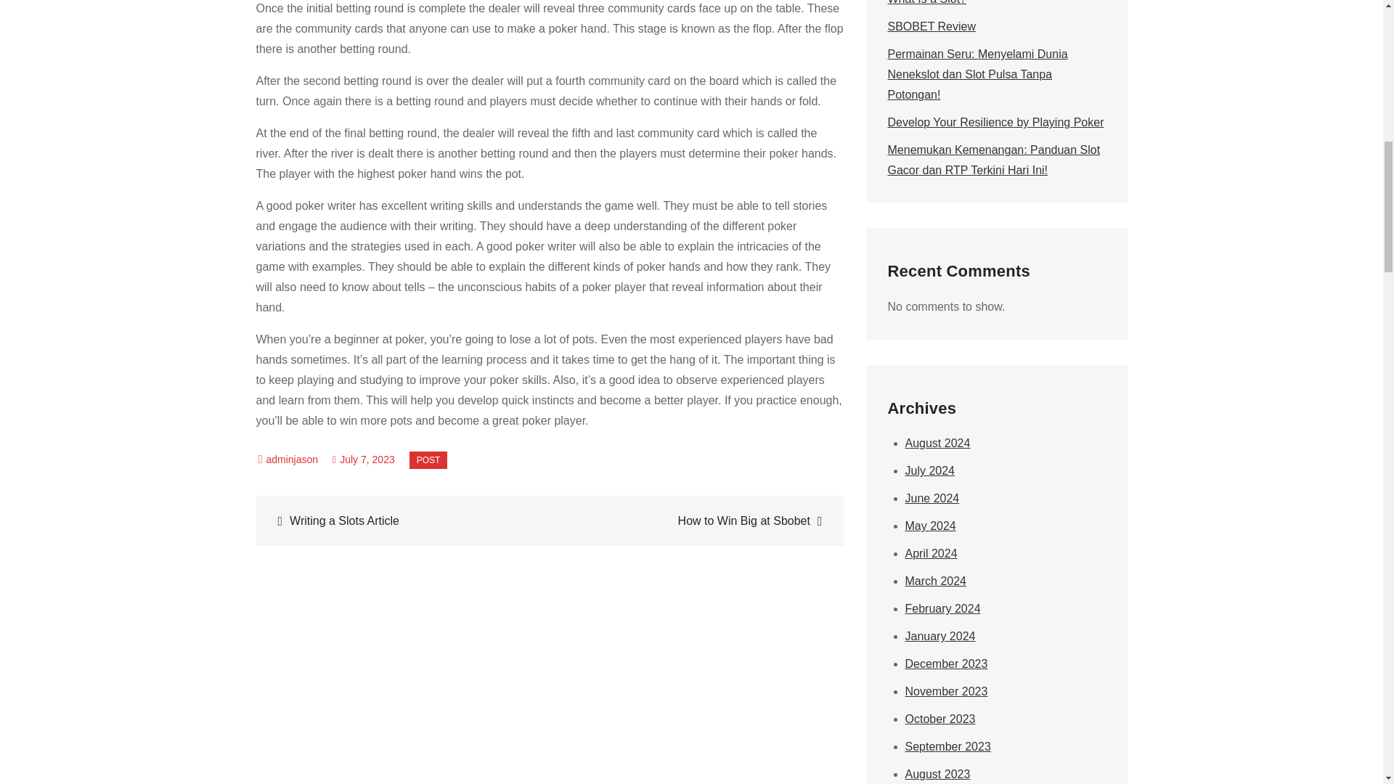 The height and width of the screenshot is (784, 1394). What do you see at coordinates (363, 460) in the screenshot?
I see `July 7, 2023` at bounding box center [363, 460].